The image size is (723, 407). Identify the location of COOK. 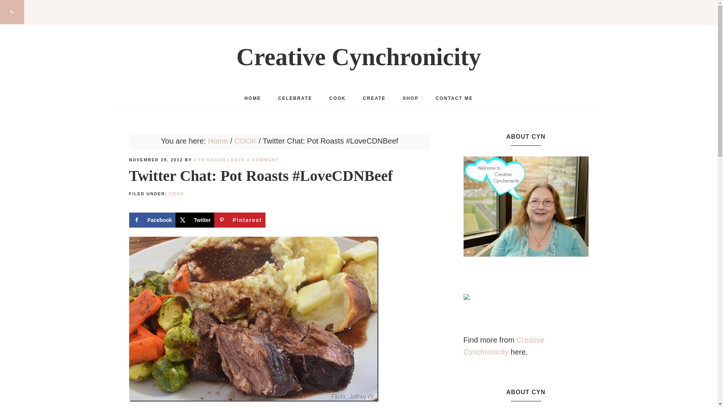
(337, 98).